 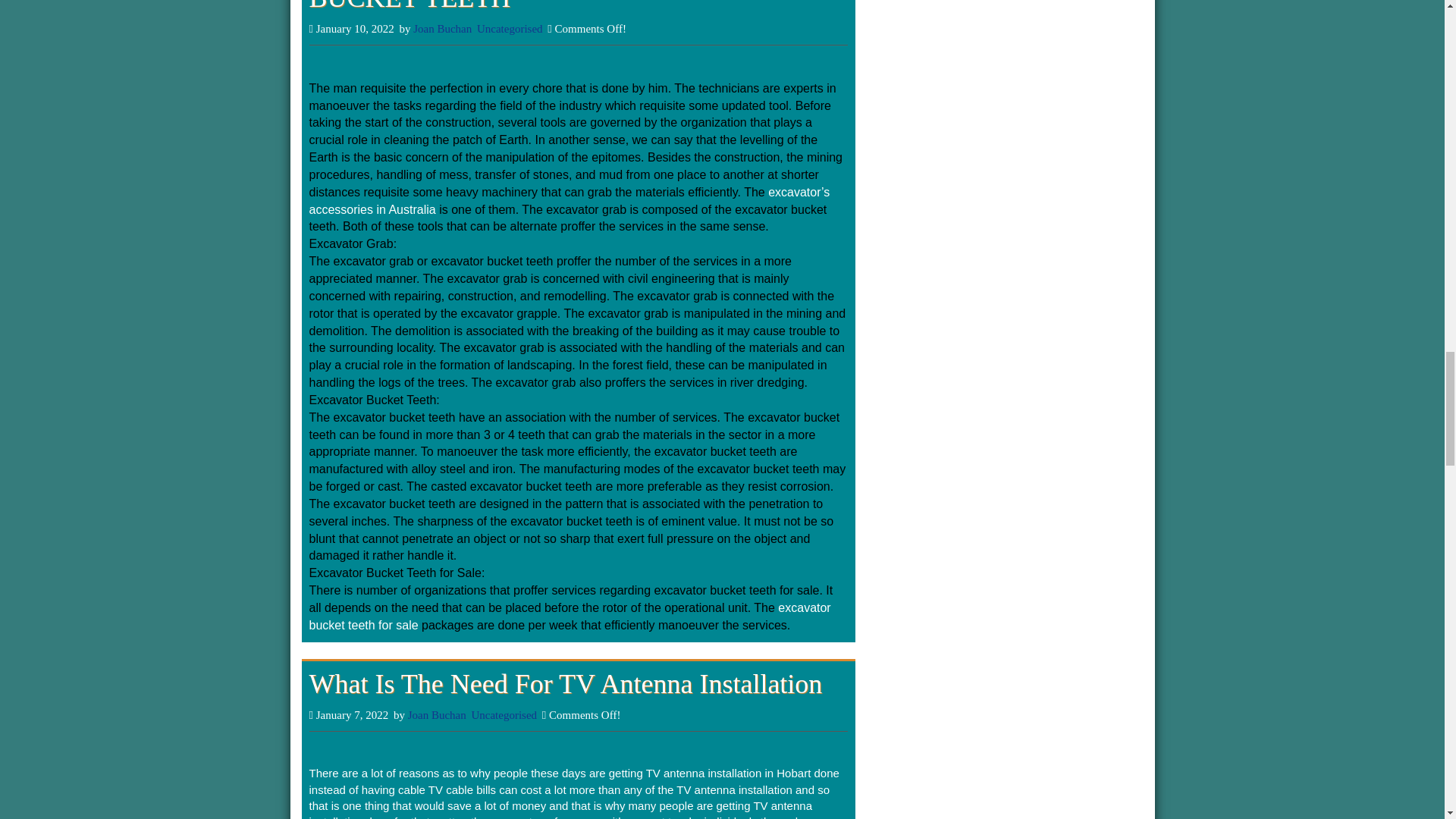 I want to click on excavator's accessories in Australia, so click(x=569, y=201).